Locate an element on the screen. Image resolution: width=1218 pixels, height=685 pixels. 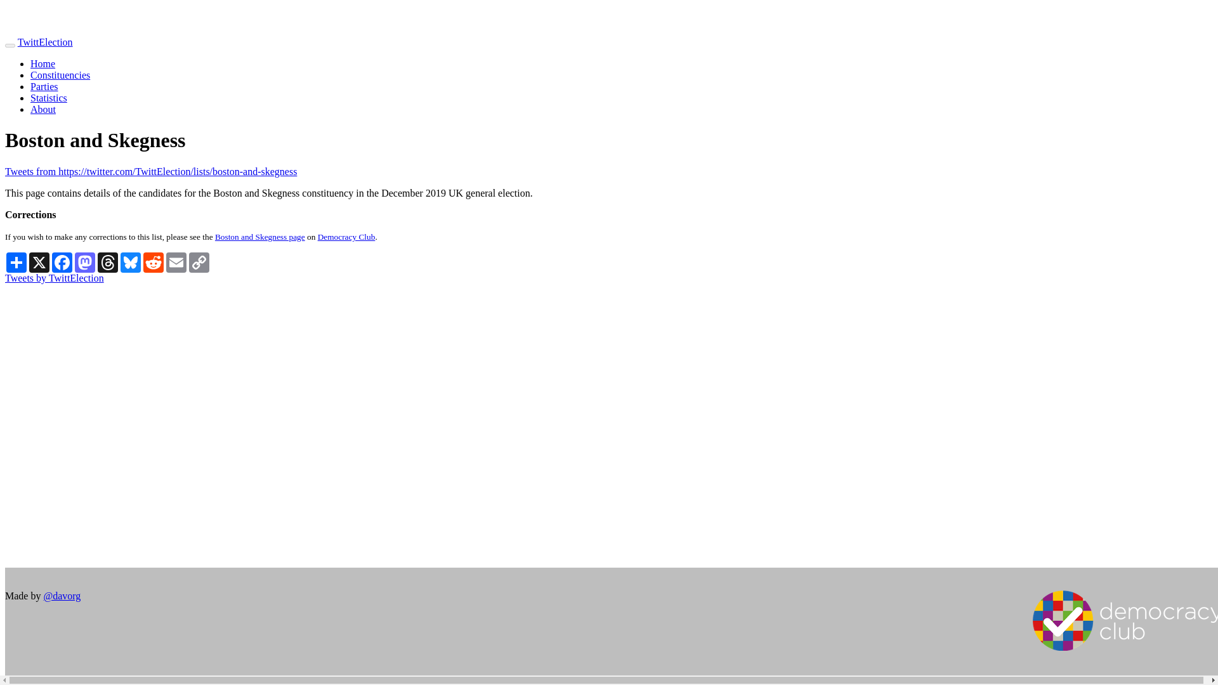
X is located at coordinates (39, 263).